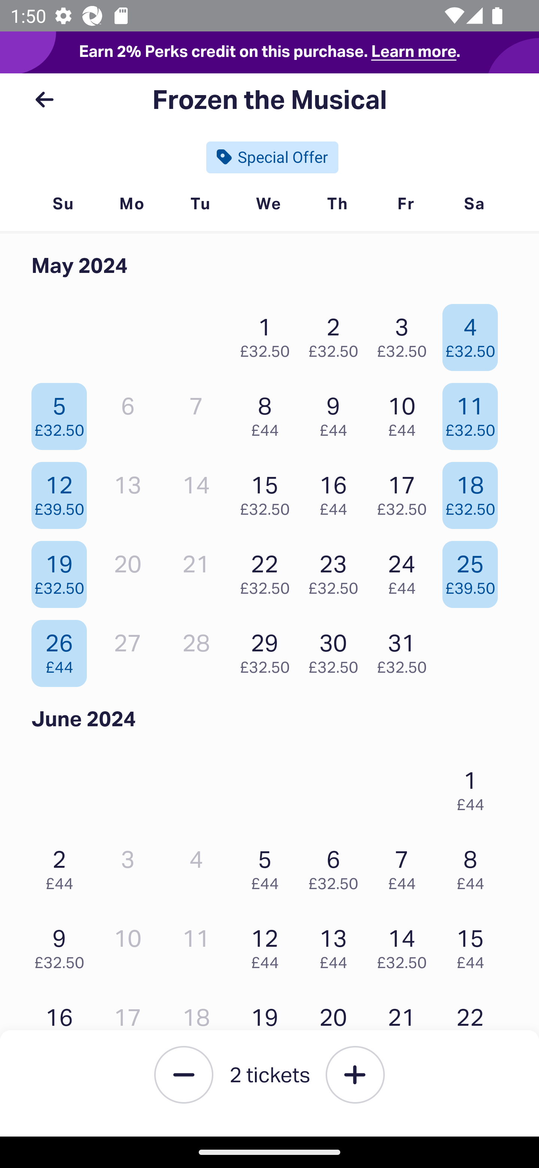  Describe the element at coordinates (269, 866) in the screenshot. I see `5 £44` at that location.